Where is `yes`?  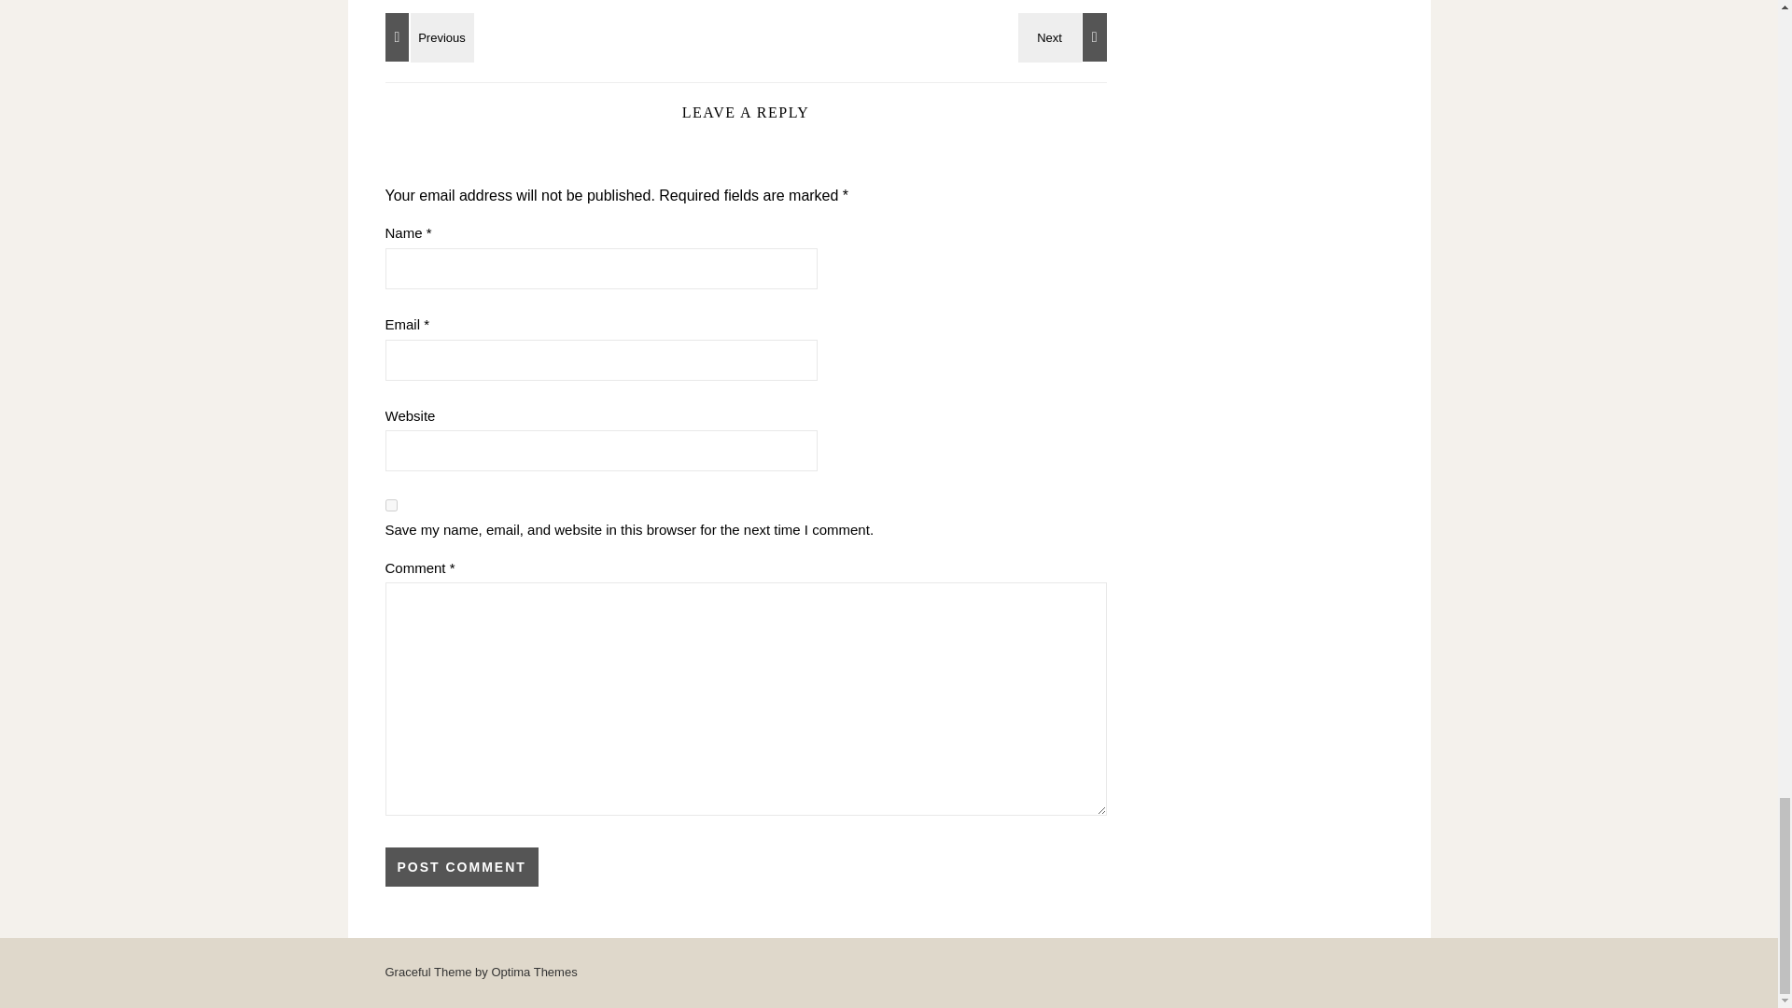
yes is located at coordinates (390, 504).